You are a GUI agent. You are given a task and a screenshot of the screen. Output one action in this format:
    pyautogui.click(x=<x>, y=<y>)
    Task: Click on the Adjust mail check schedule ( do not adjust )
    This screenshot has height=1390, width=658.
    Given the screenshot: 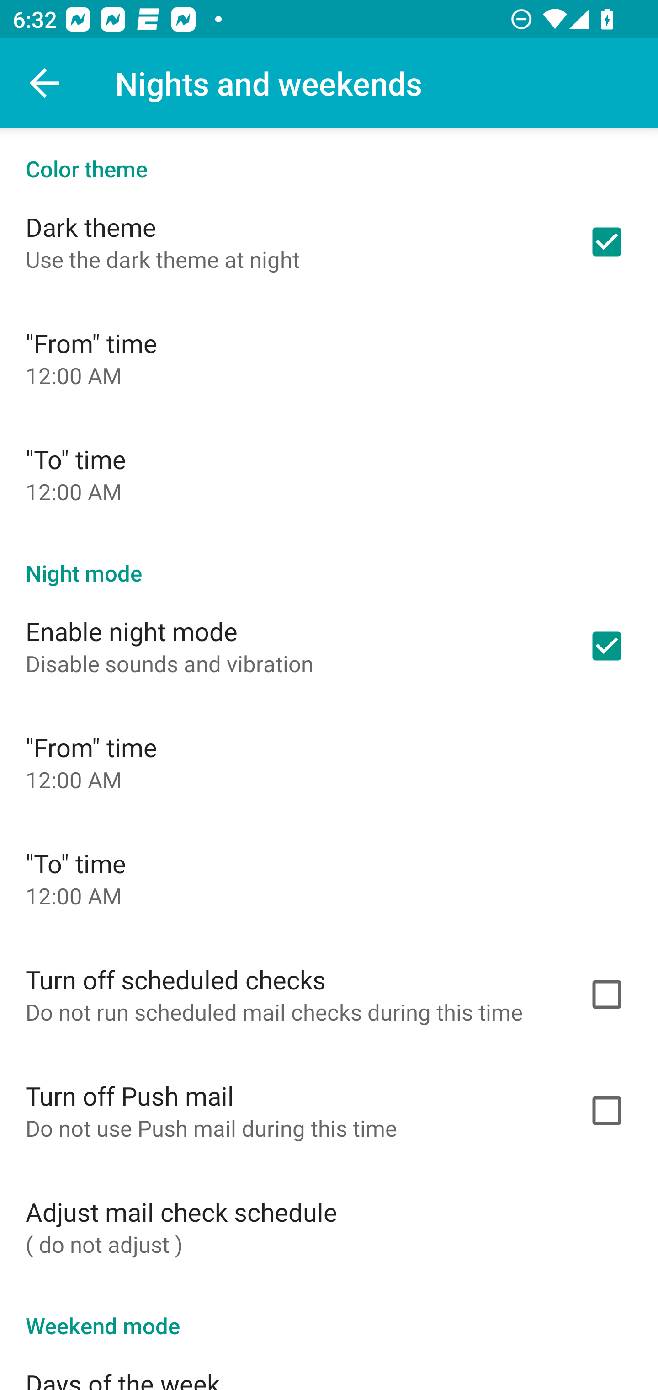 What is the action you would take?
    pyautogui.click(x=329, y=1226)
    